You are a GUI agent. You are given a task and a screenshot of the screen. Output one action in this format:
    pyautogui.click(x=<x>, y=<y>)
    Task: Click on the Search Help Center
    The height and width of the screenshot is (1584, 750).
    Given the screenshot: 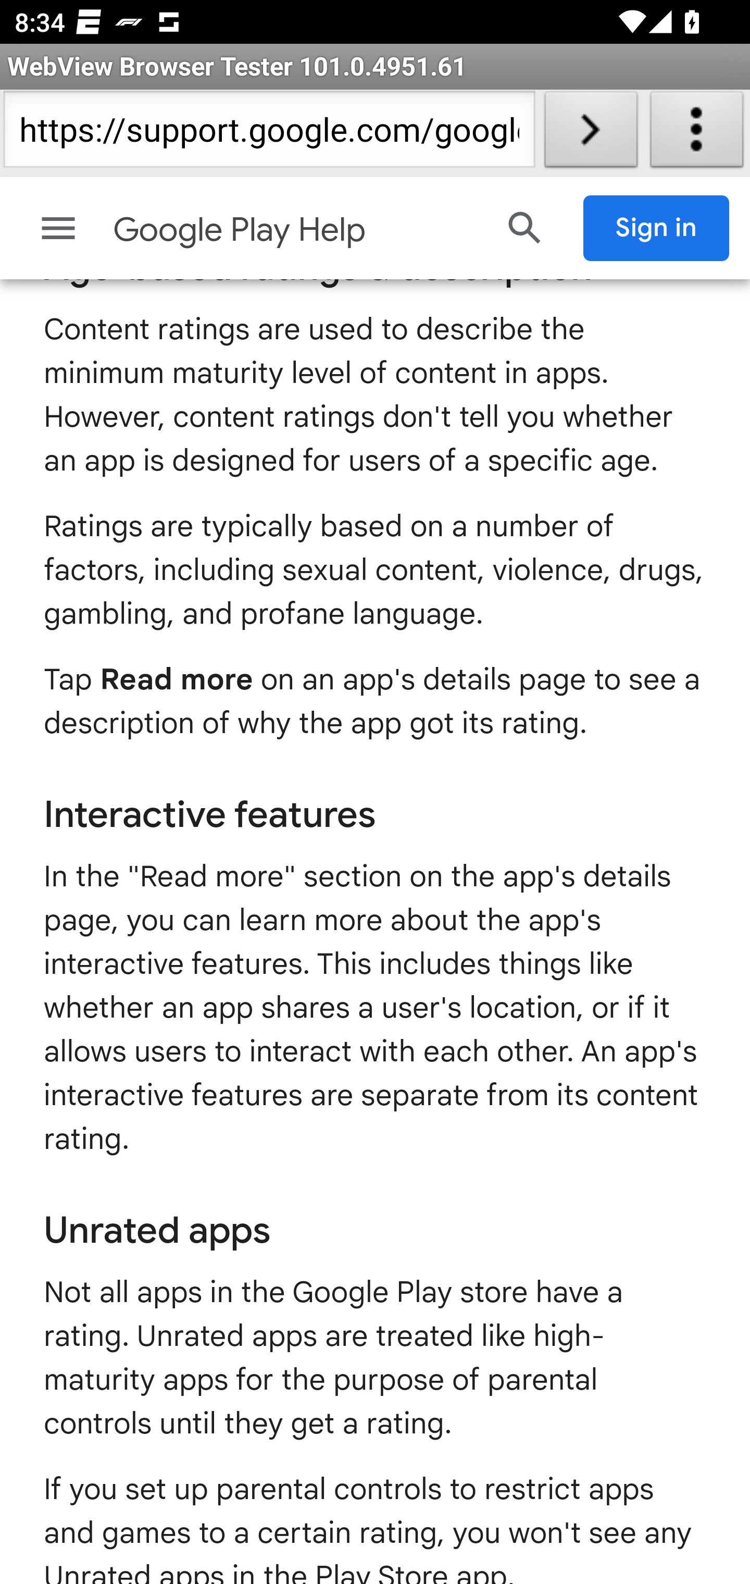 What is the action you would take?
    pyautogui.click(x=525, y=228)
    